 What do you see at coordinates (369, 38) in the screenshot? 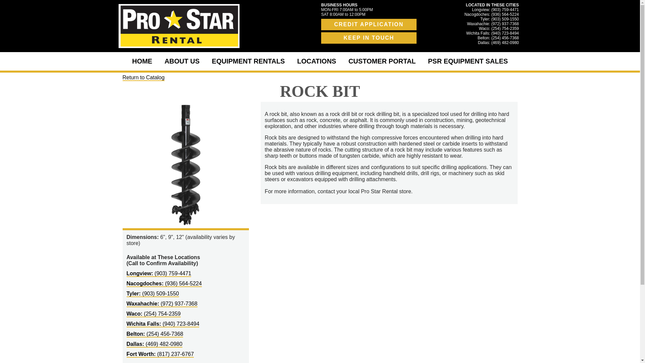
I see `KEEP IN TOUCH` at bounding box center [369, 38].